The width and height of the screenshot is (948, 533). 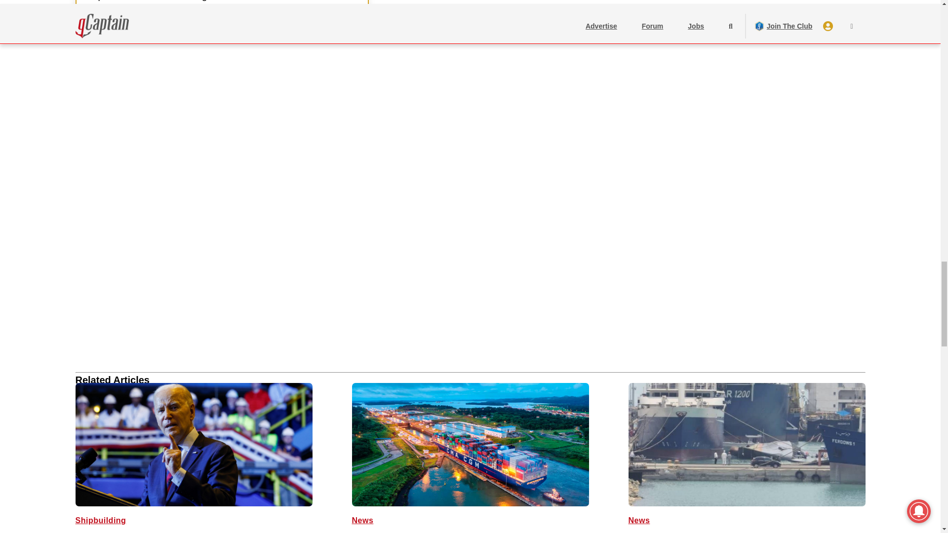 I want to click on 3rd party ad content, so click(x=149, y=205).